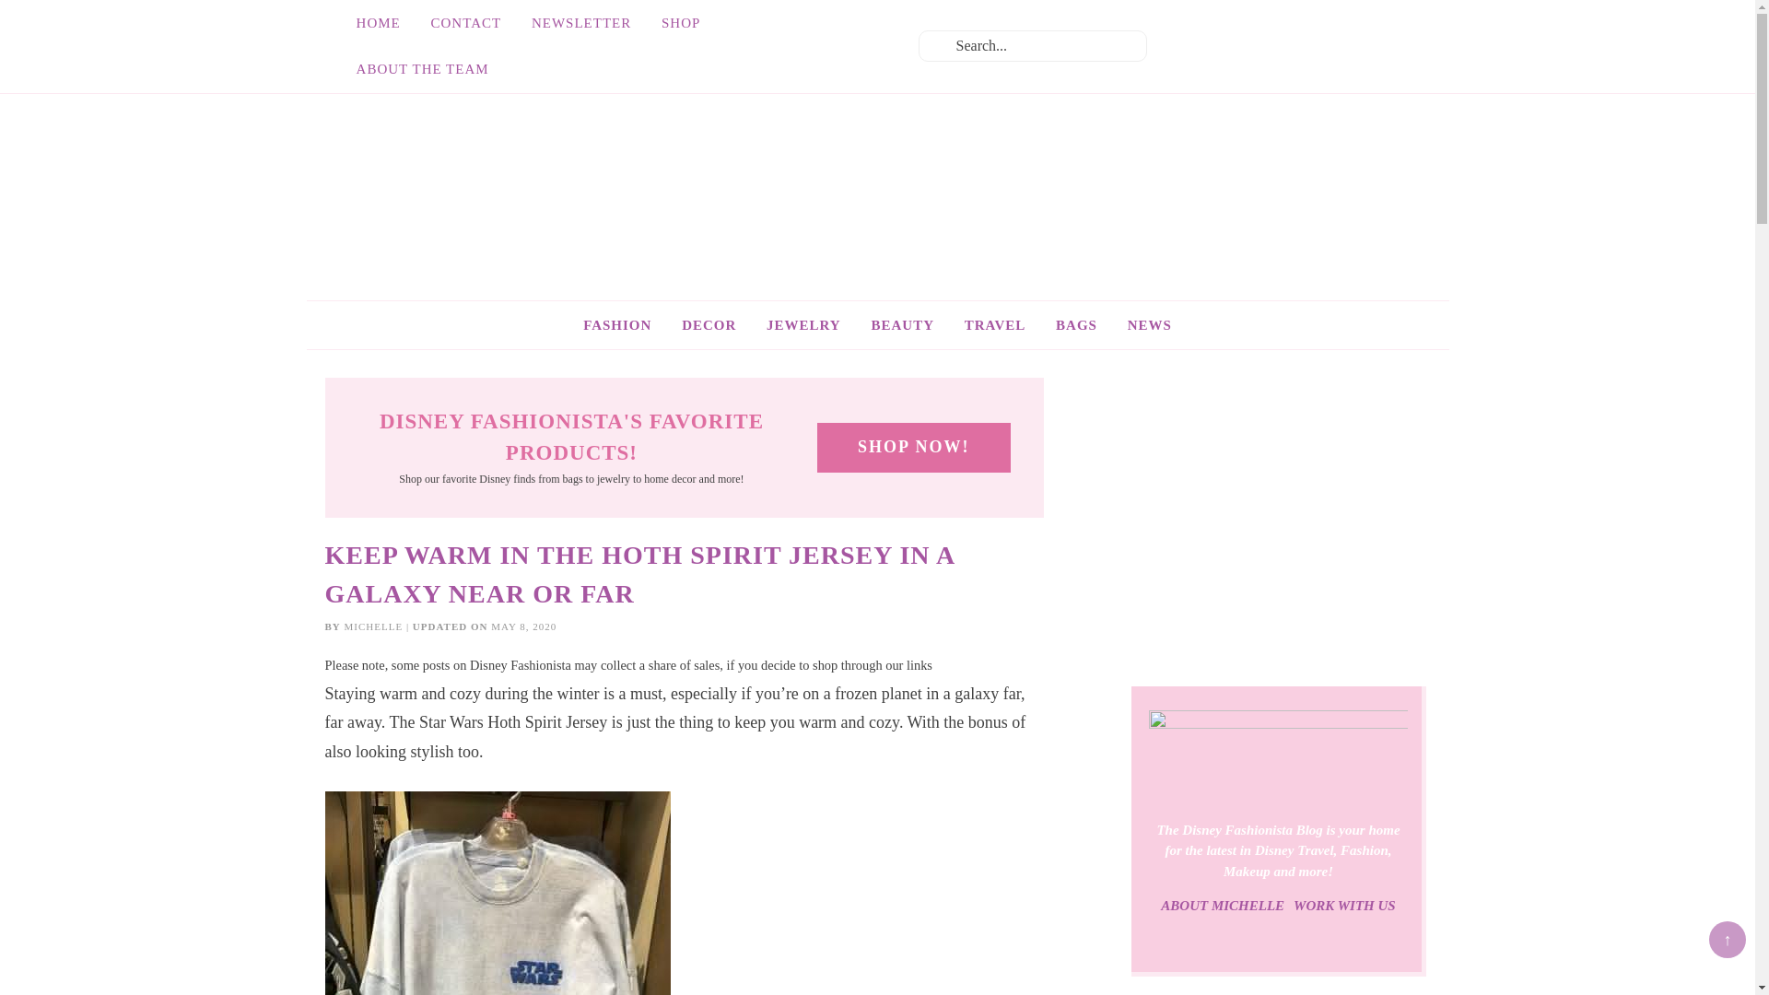 The image size is (1769, 995). What do you see at coordinates (995, 325) in the screenshot?
I see `Want to go to Disney?` at bounding box center [995, 325].